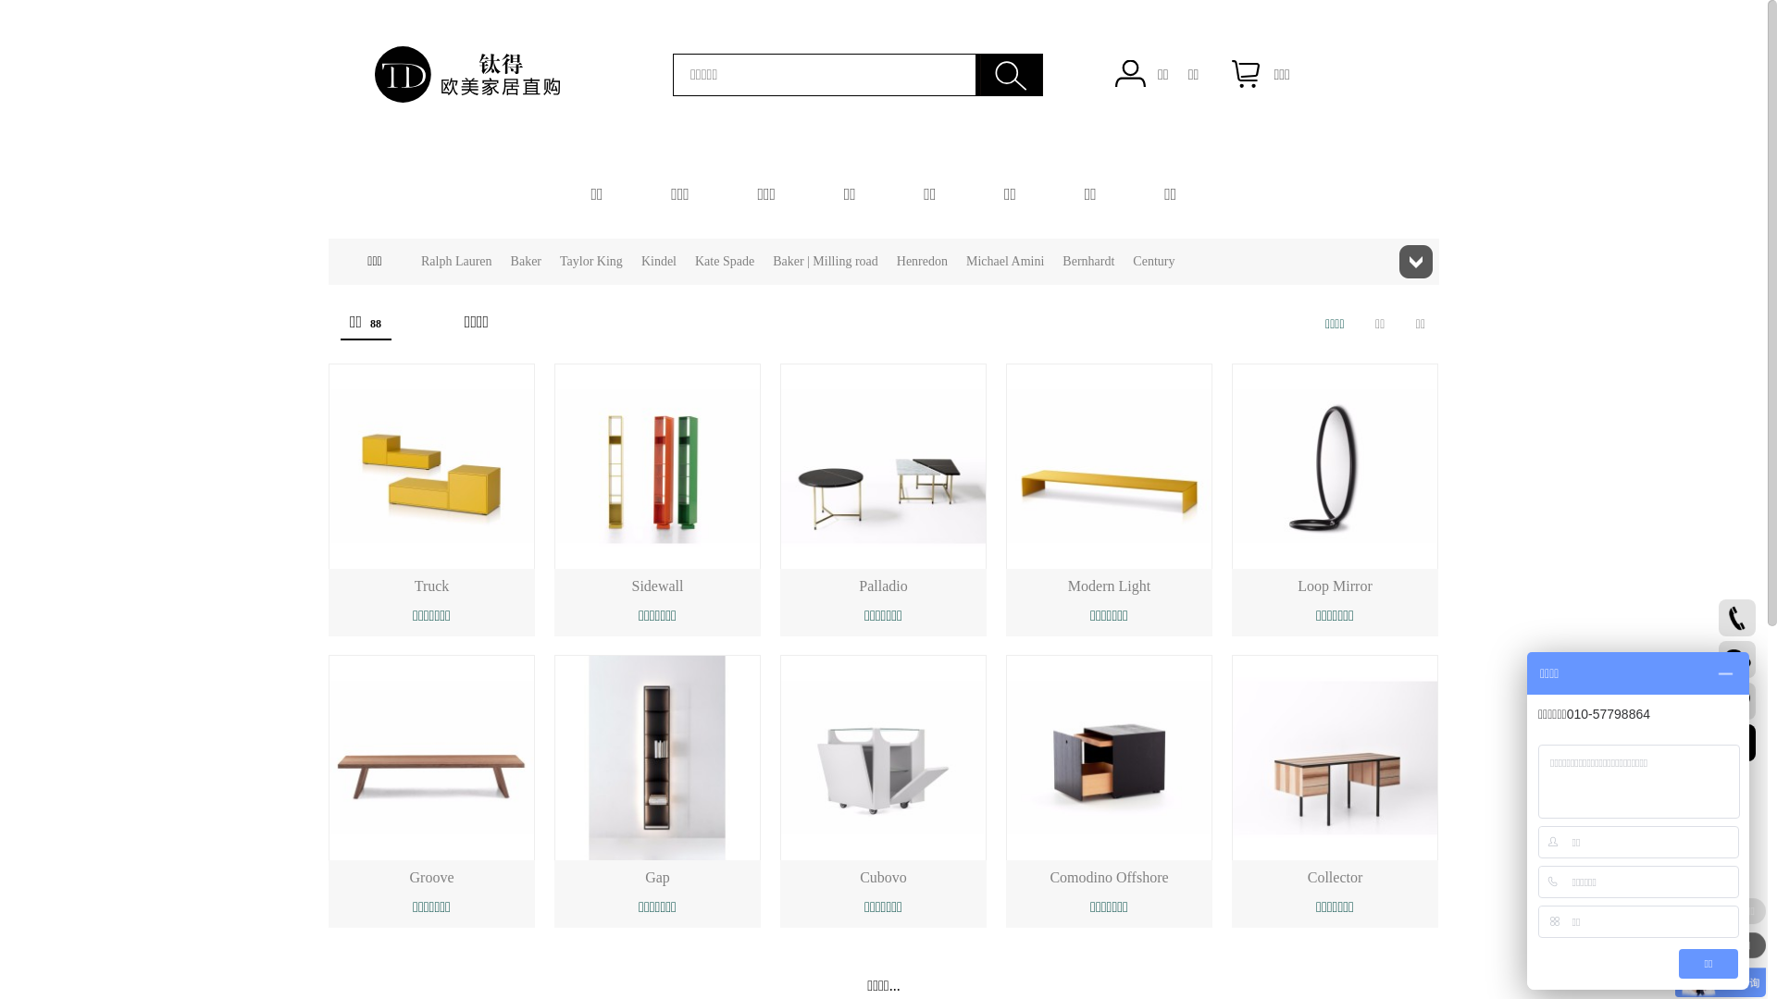 This screenshot has width=1777, height=999. What do you see at coordinates (591, 262) in the screenshot?
I see `Taylor King` at bounding box center [591, 262].